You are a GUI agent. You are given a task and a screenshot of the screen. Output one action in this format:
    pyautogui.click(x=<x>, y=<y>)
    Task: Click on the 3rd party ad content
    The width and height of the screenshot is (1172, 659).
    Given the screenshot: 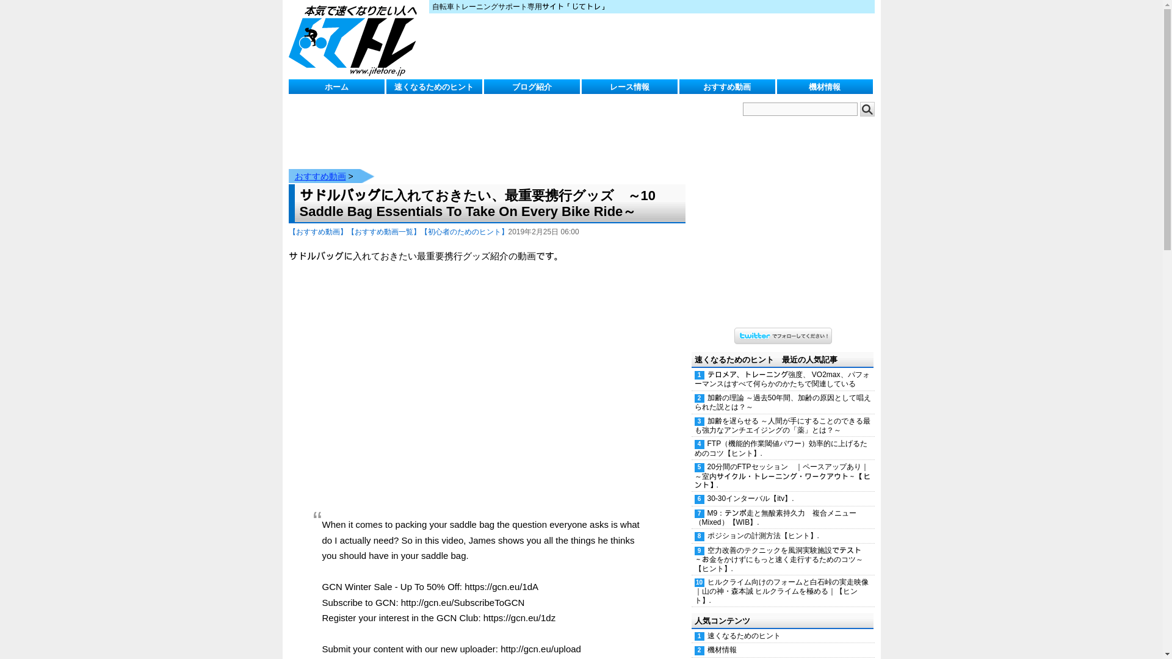 What is the action you would take?
    pyautogui.click(x=651, y=47)
    